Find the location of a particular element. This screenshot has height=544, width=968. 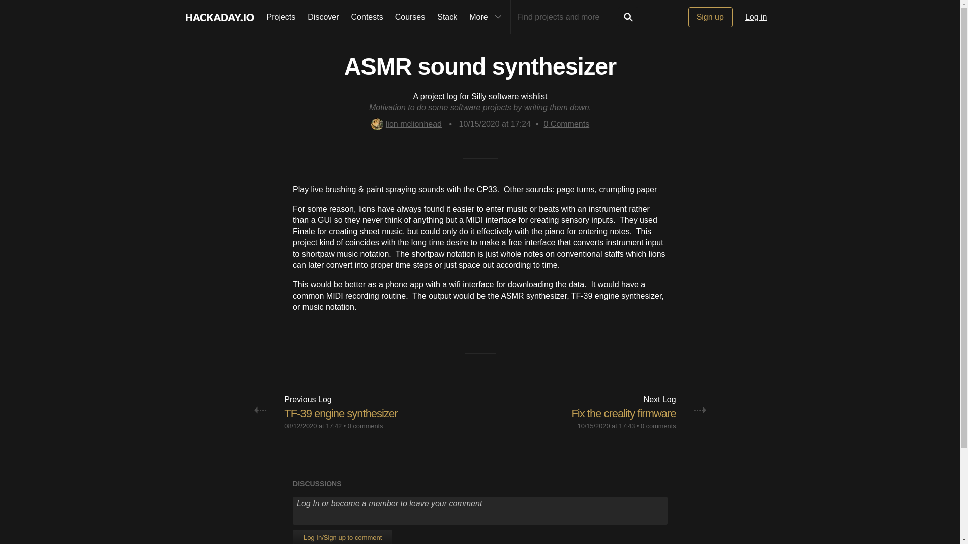

0 comments is located at coordinates (658, 426).